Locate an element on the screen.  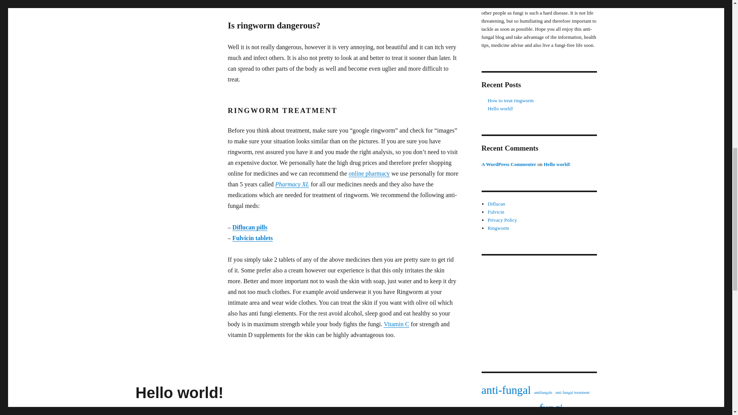
Pharmacy XL is located at coordinates (292, 184).